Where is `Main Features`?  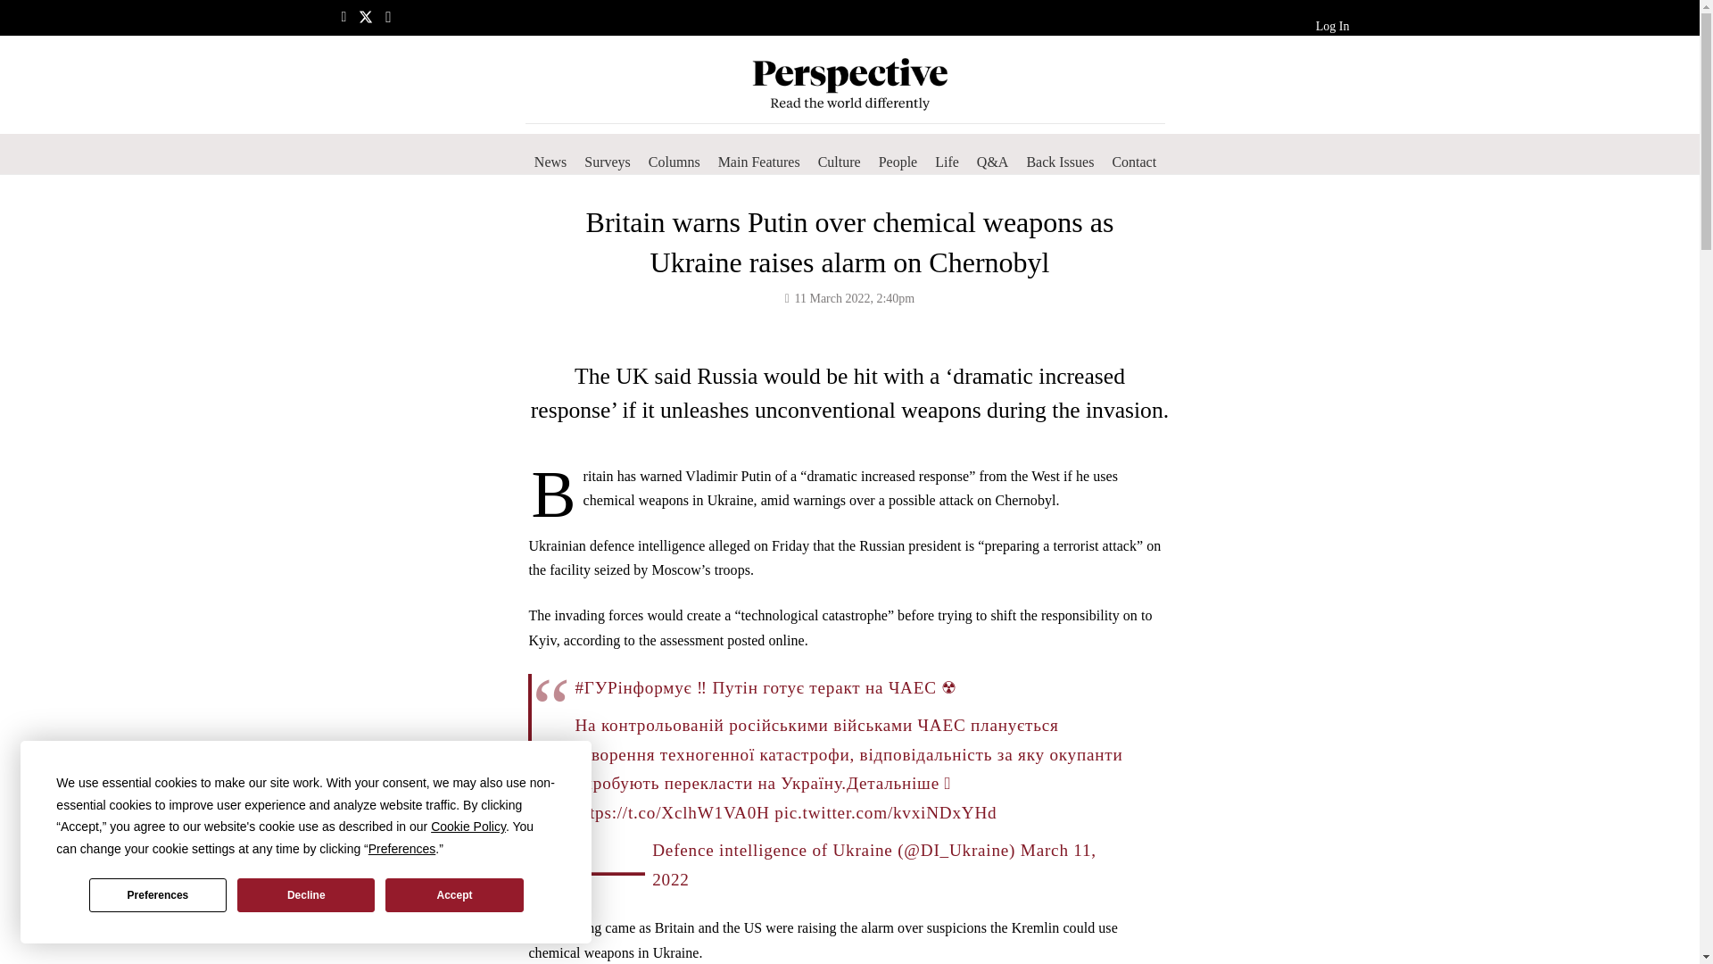 Main Features is located at coordinates (758, 162).